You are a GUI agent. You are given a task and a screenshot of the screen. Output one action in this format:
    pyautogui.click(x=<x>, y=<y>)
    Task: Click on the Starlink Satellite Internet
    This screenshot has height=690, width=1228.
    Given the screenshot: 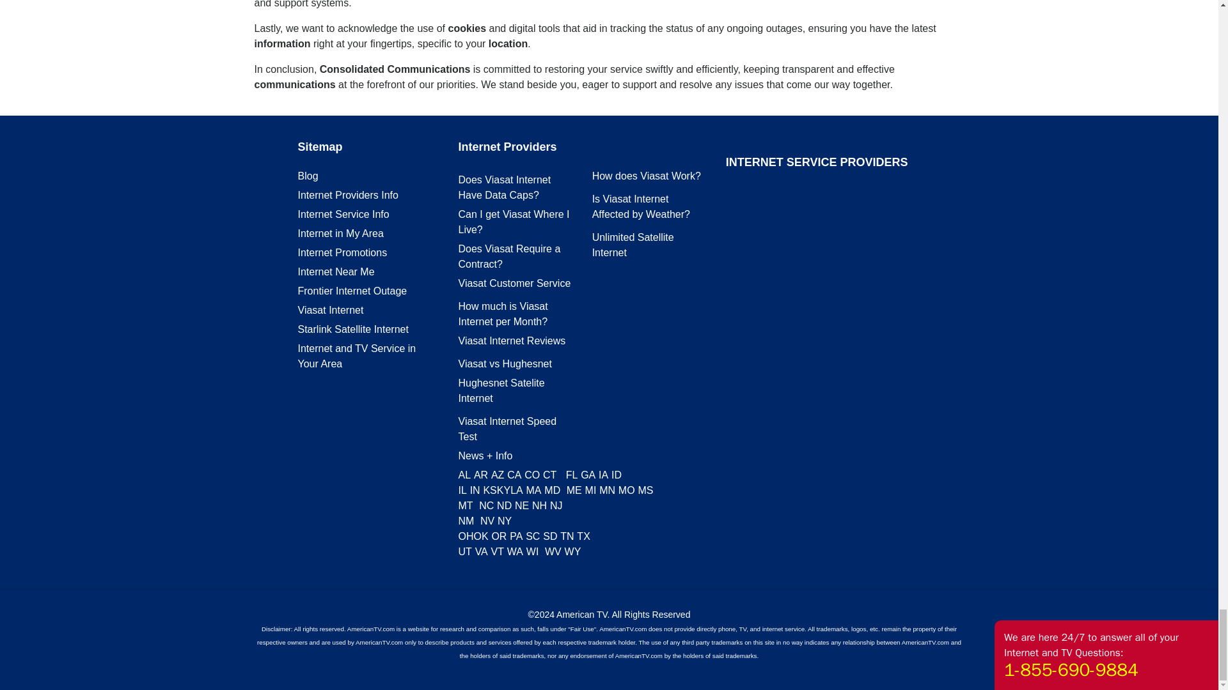 What is the action you would take?
    pyautogui.click(x=353, y=328)
    